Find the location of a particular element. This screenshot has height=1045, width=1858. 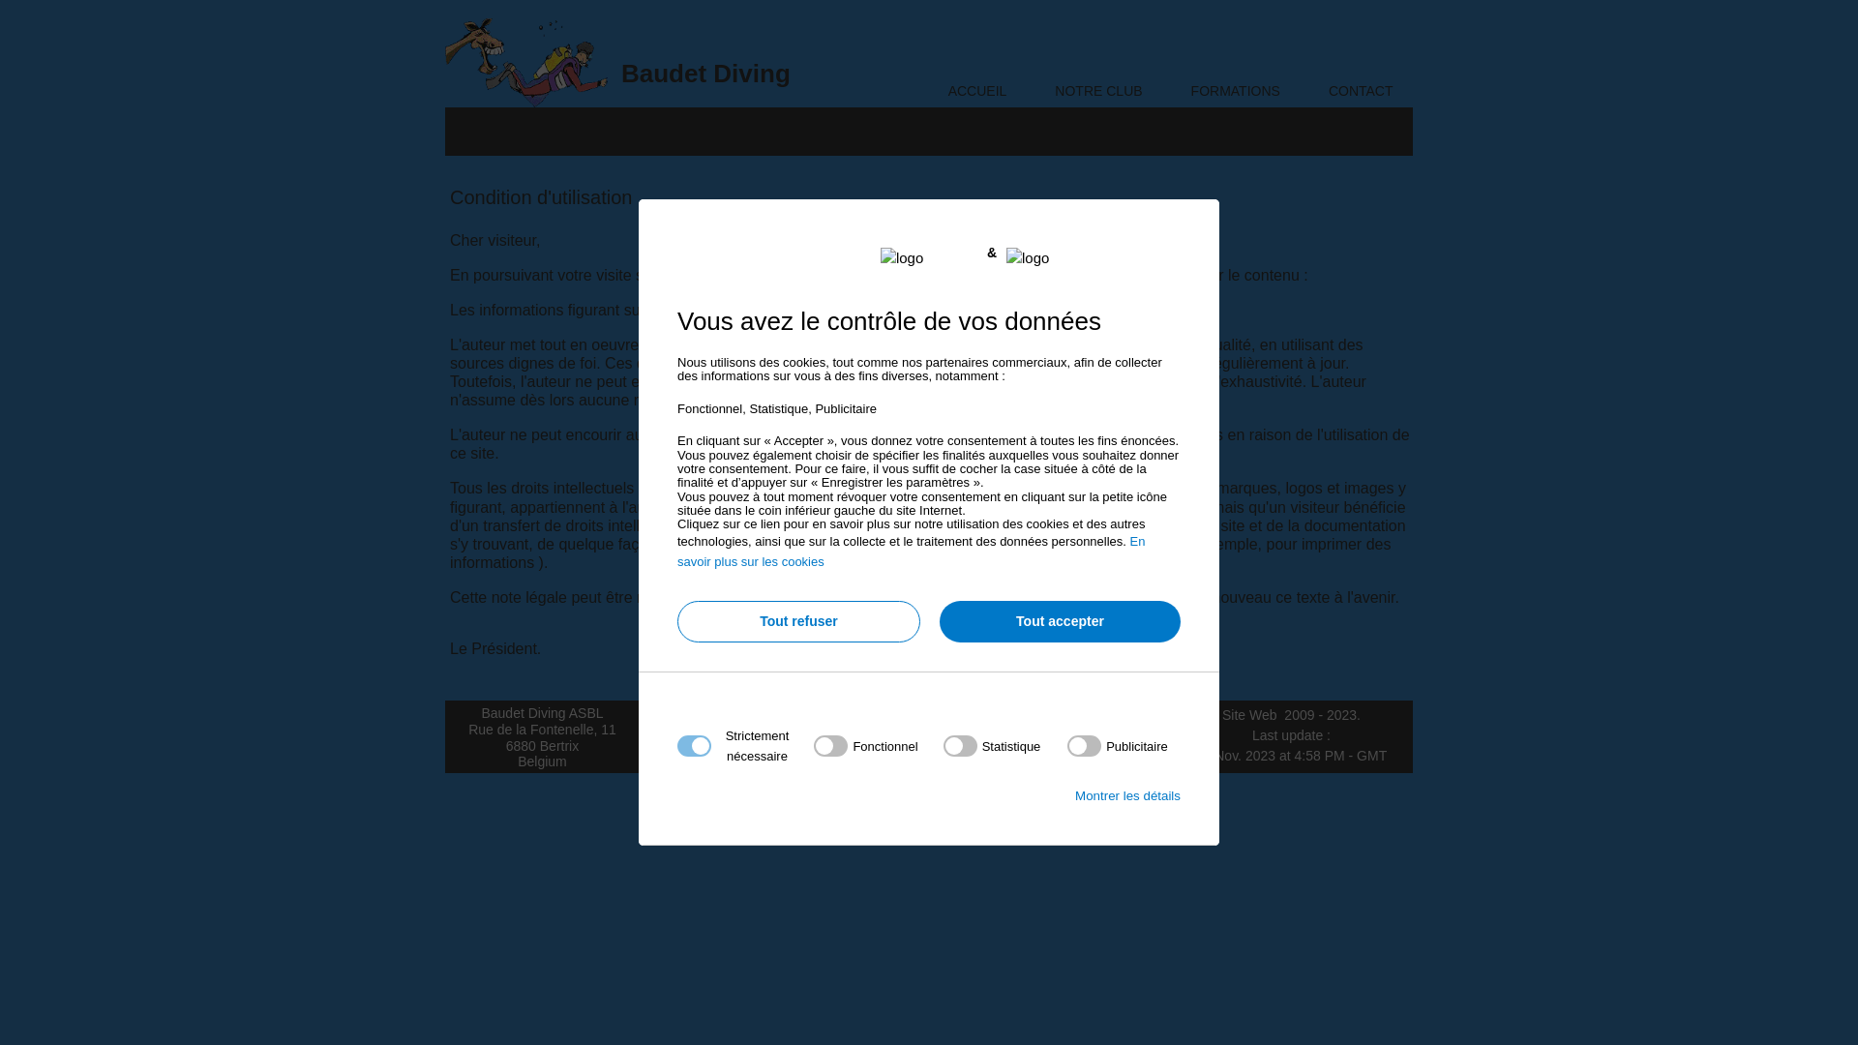

info@baudetdiving.be is located at coordinates (744, 713).